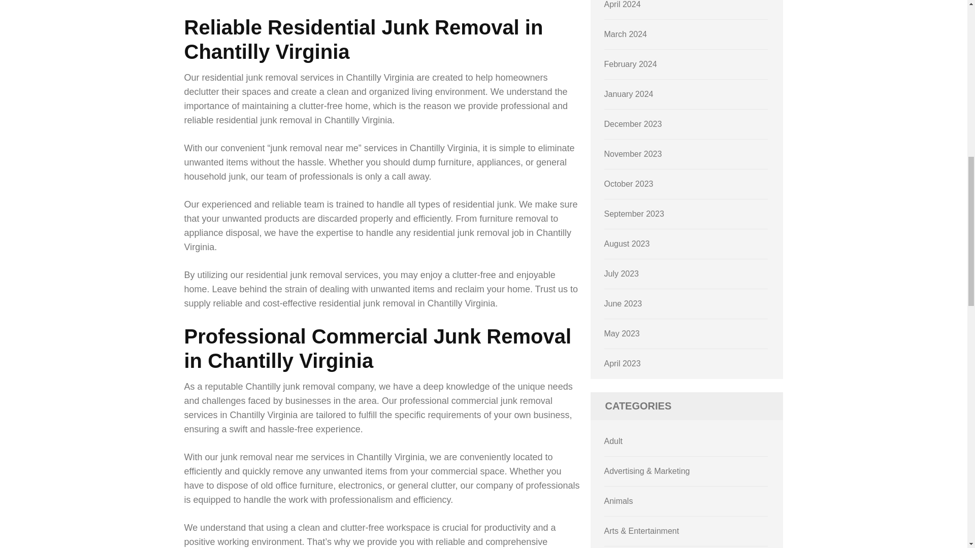 This screenshot has height=548, width=975. What do you see at coordinates (633, 124) in the screenshot?
I see `December 2023` at bounding box center [633, 124].